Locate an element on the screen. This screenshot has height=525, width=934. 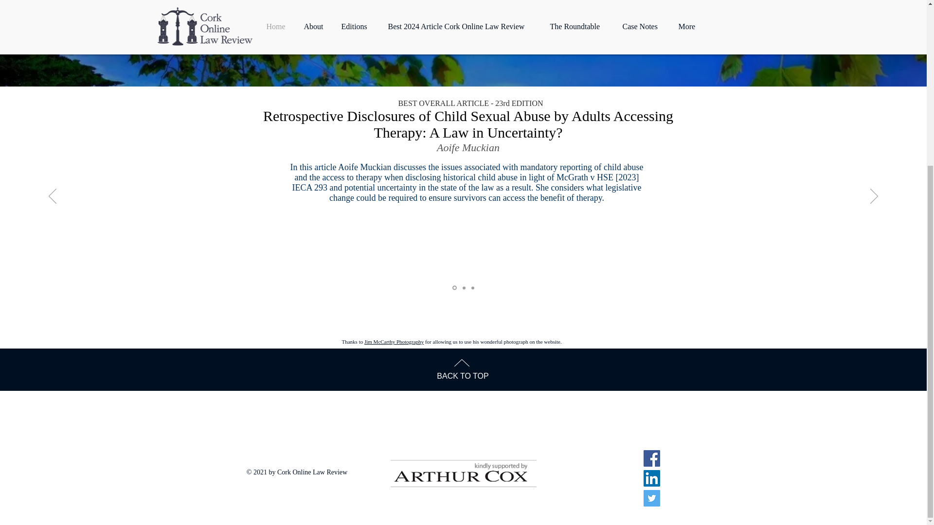
BACK TO TOP is located at coordinates (463, 375).